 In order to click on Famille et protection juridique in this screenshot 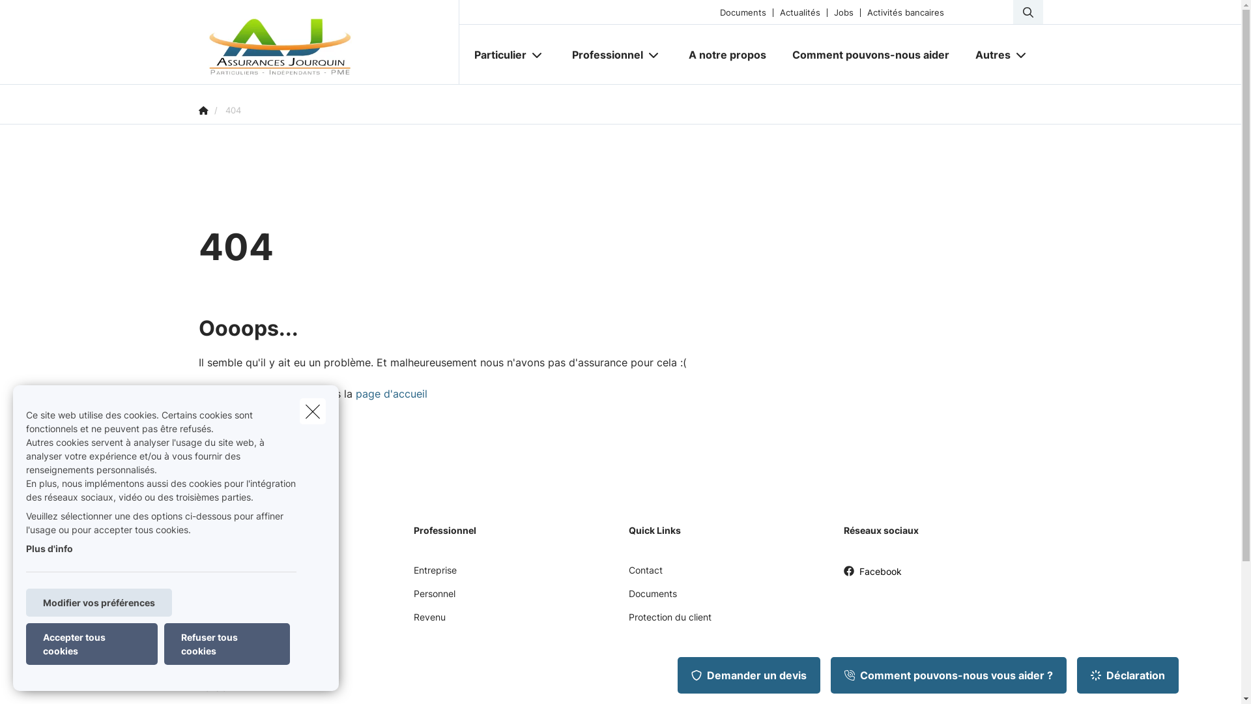, I will do `click(261, 622)`.